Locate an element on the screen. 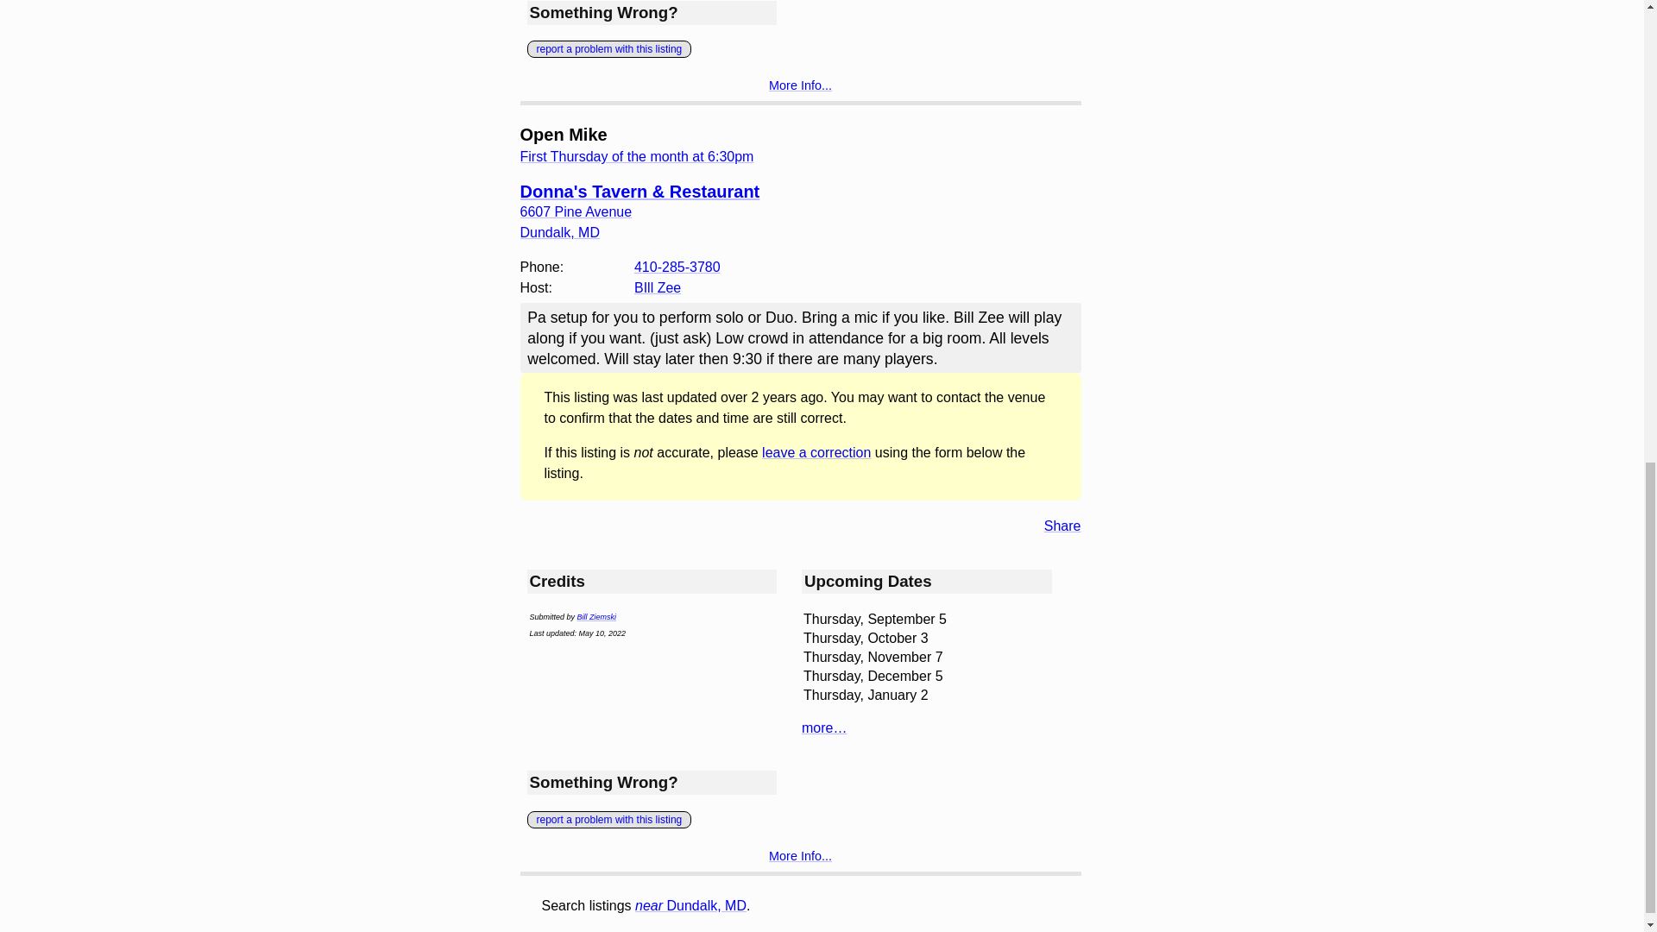 This screenshot has width=1657, height=932. report a problem with this listing is located at coordinates (608, 48).